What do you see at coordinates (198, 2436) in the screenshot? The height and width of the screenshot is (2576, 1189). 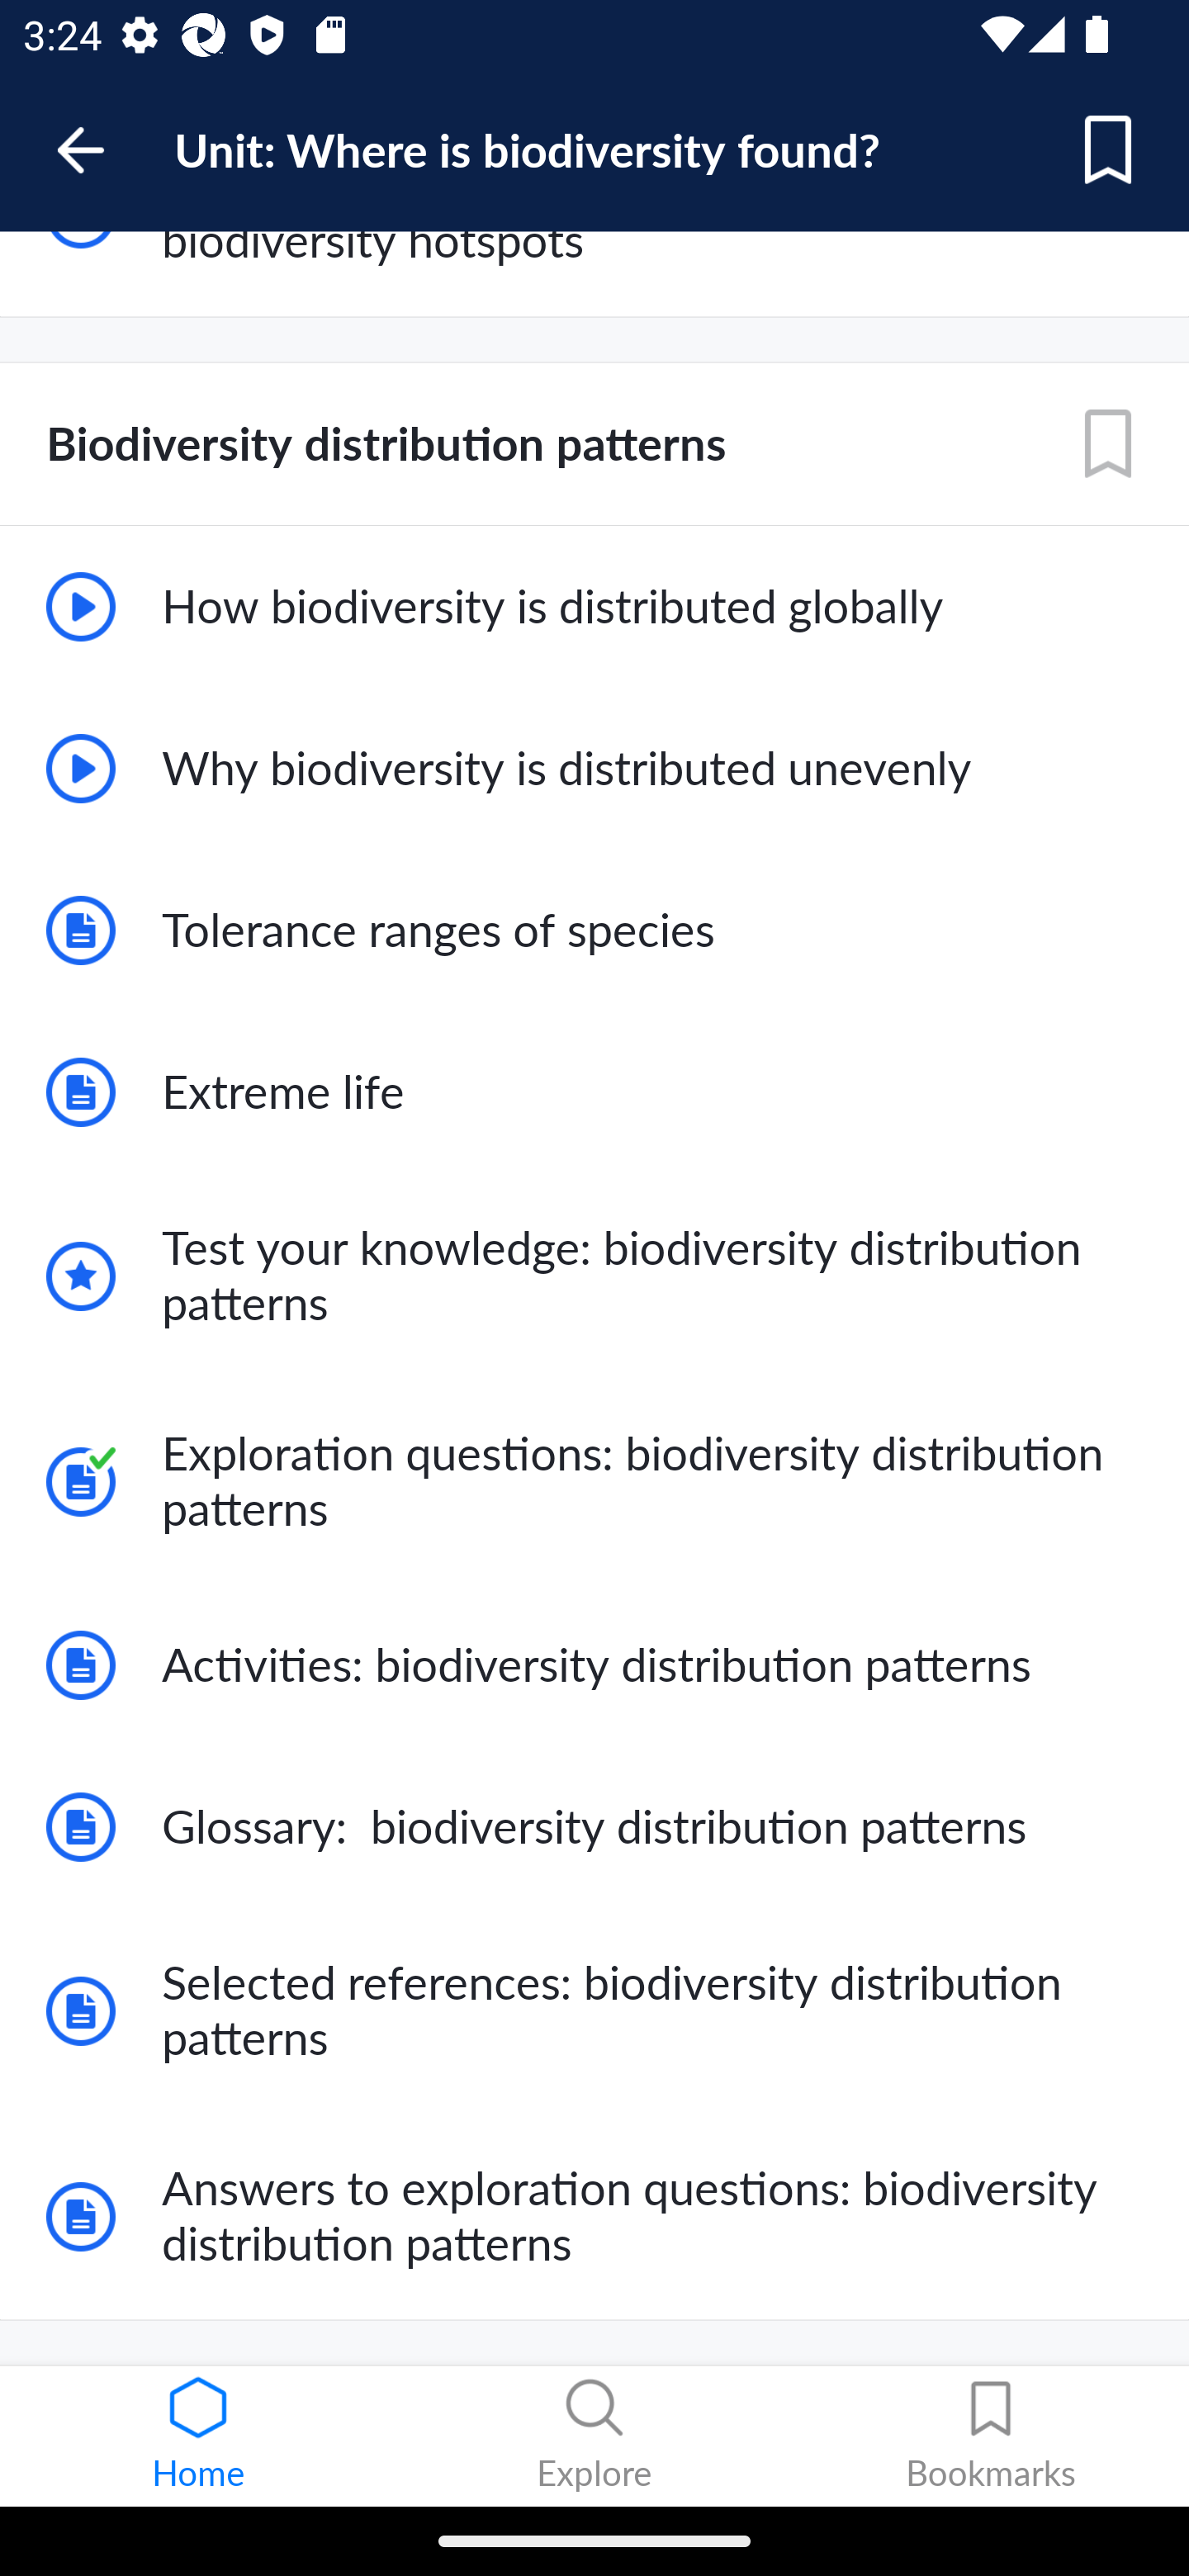 I see `Home` at bounding box center [198, 2436].